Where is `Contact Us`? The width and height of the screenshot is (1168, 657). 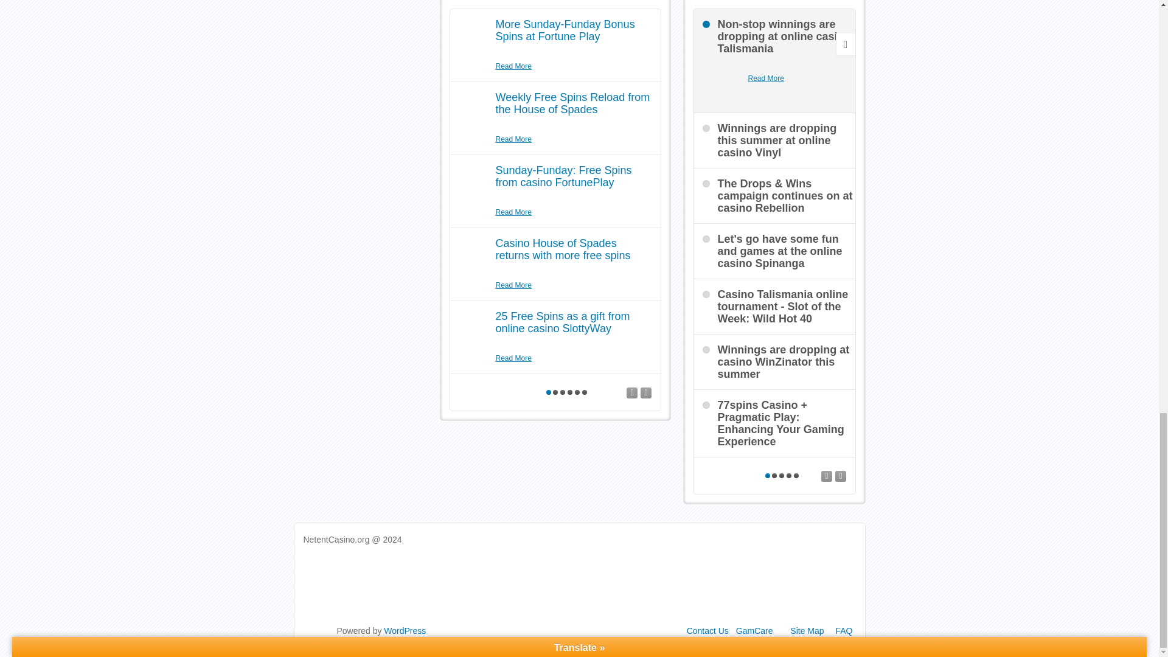 Contact Us is located at coordinates (707, 631).